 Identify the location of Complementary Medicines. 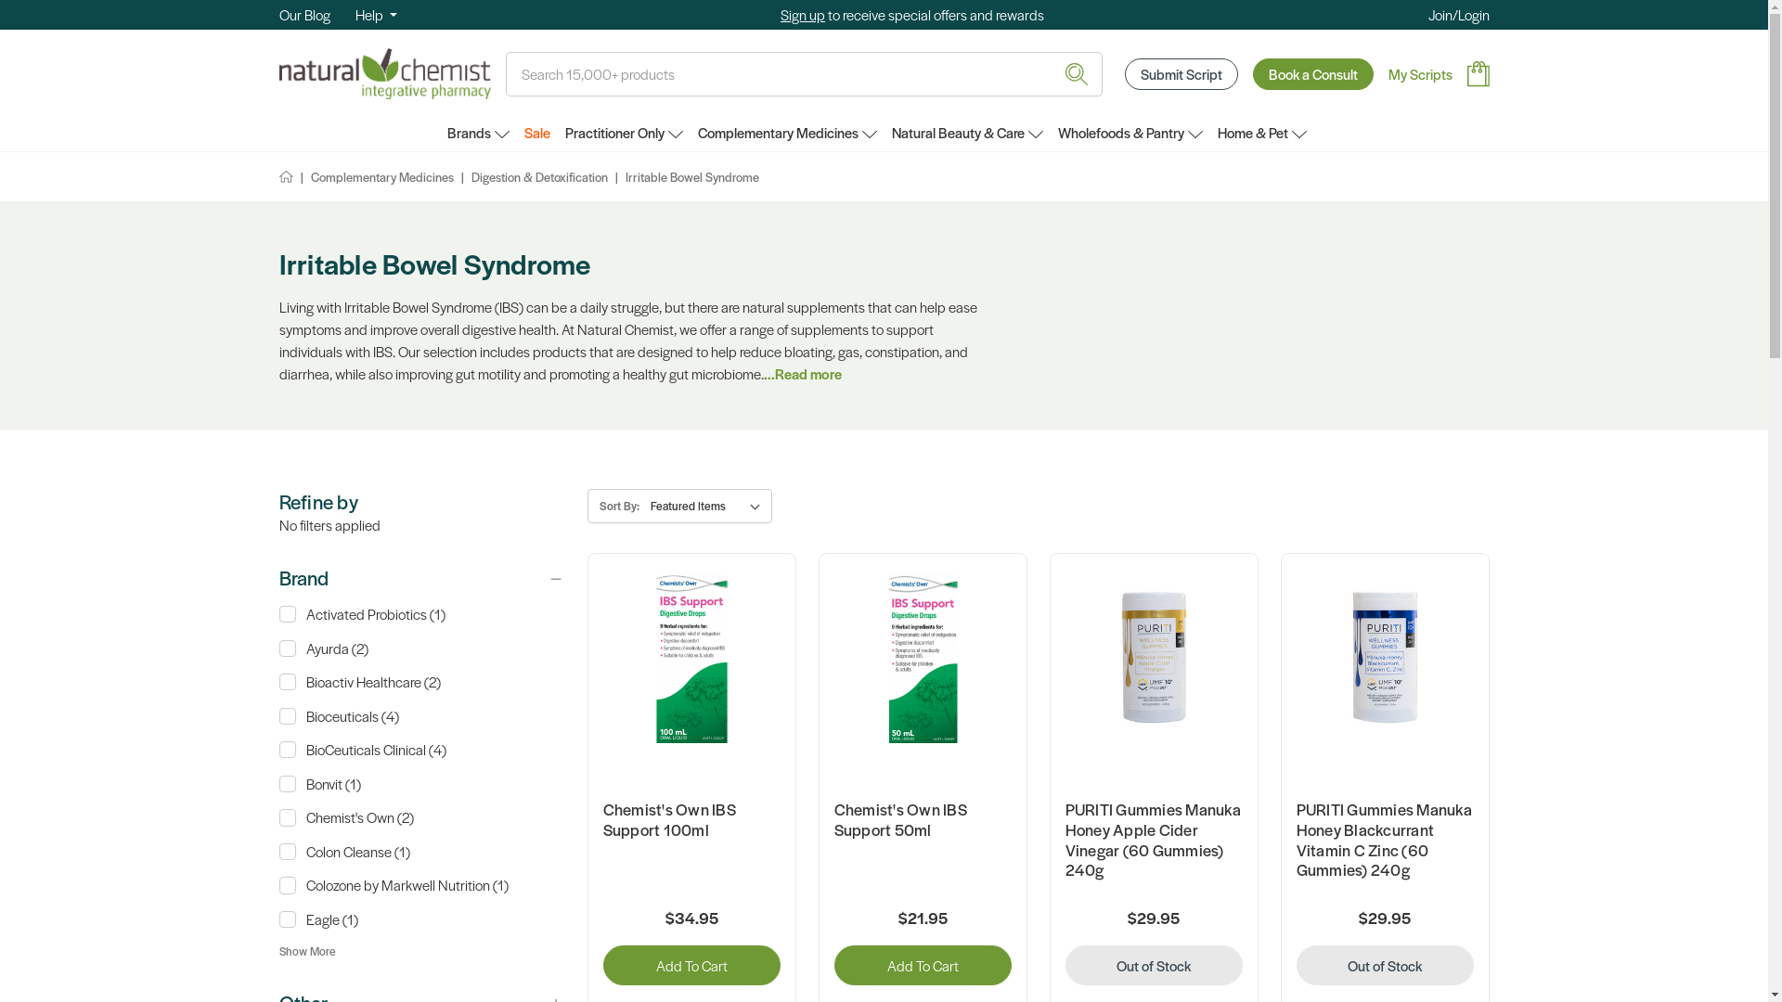
(381, 176).